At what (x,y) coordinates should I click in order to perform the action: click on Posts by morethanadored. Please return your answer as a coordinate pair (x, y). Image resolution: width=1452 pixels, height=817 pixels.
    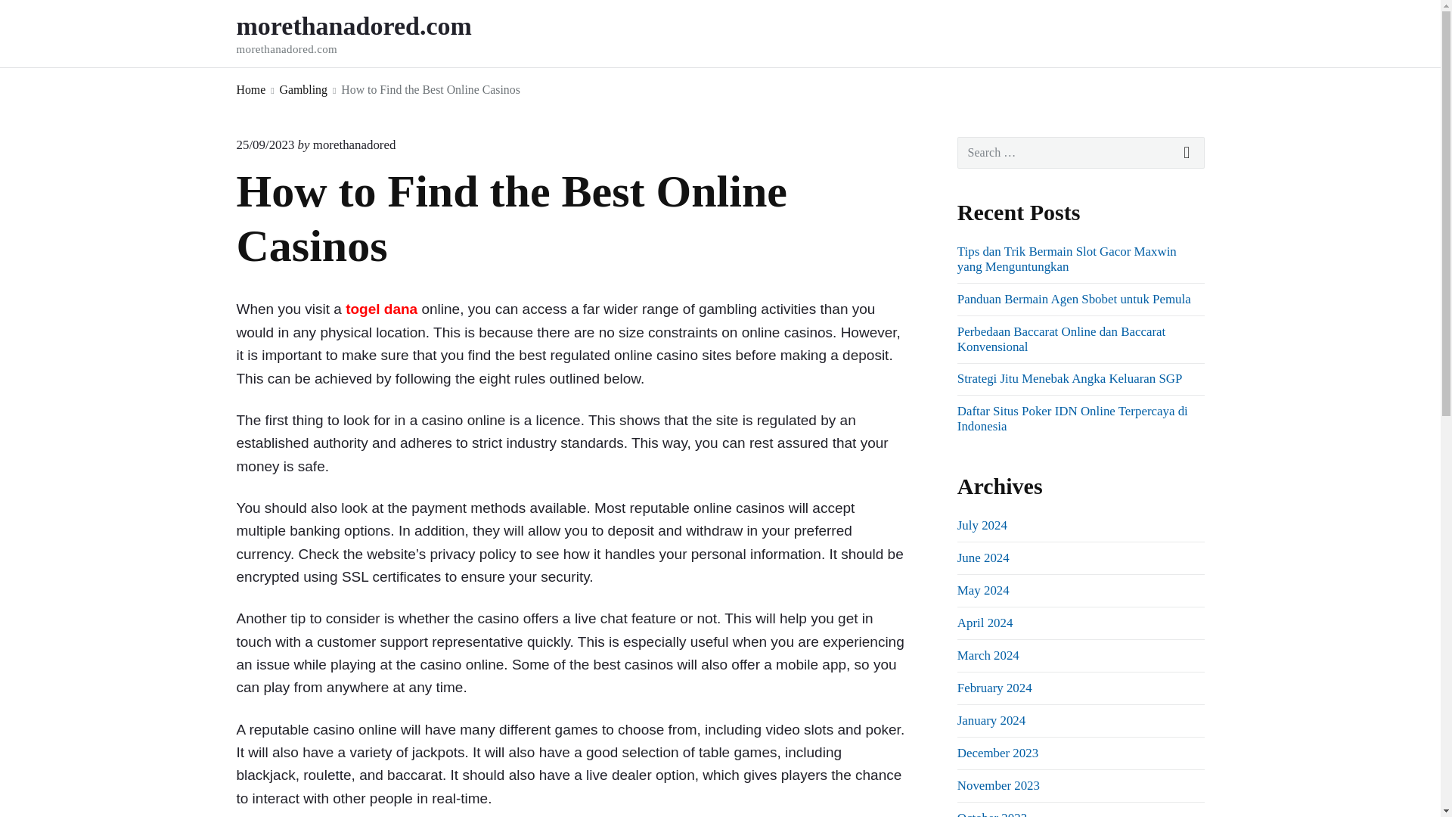
    Looking at the image, I should click on (355, 144).